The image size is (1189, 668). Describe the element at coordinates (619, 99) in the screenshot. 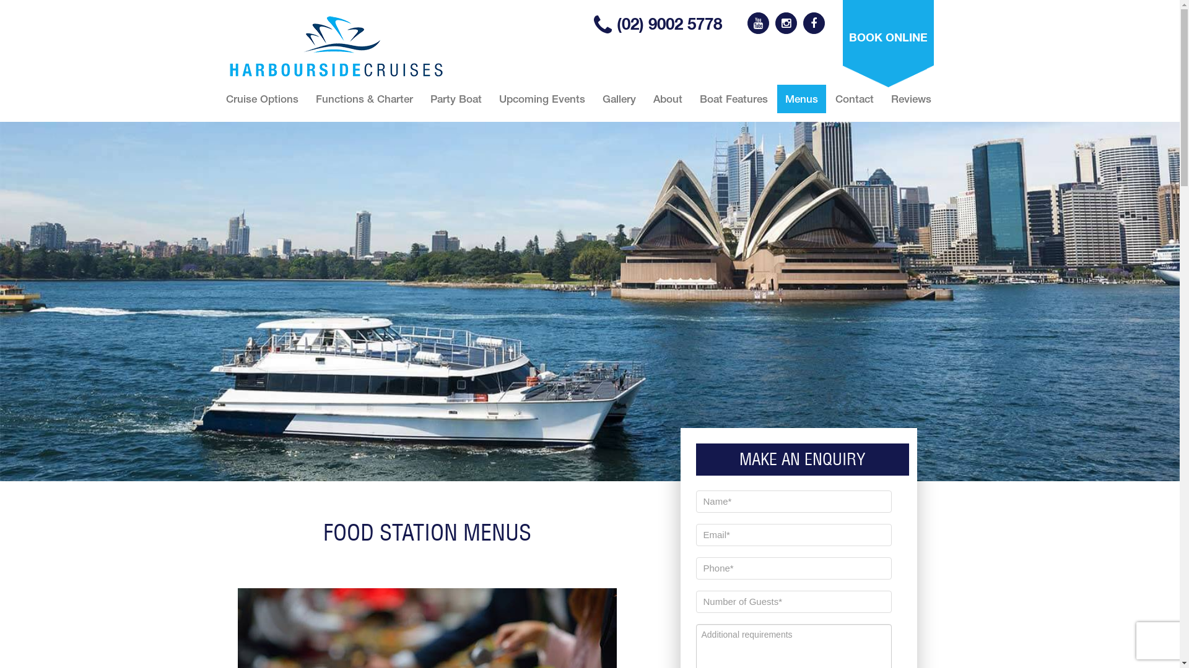

I see `Gallery` at that location.